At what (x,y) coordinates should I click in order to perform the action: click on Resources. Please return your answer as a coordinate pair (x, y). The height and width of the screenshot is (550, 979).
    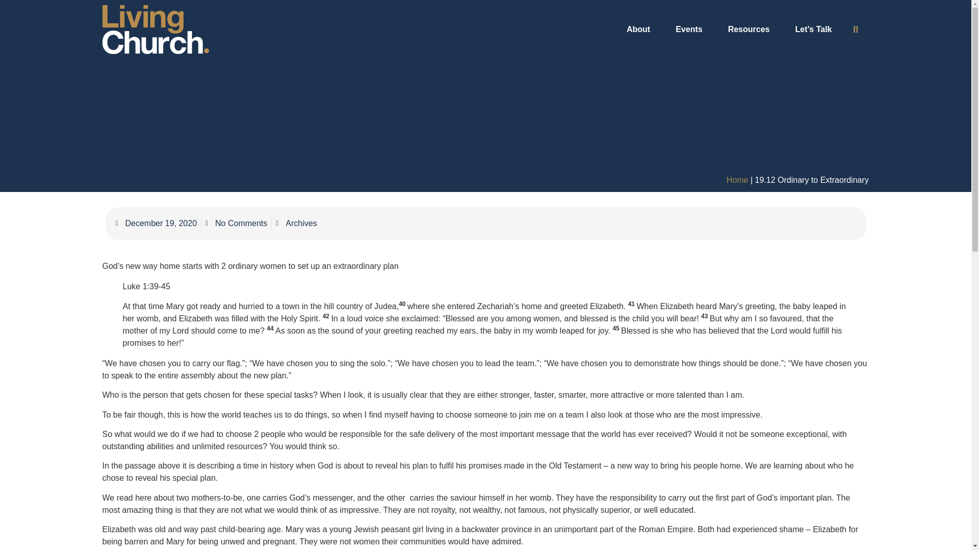
    Looking at the image, I should click on (751, 30).